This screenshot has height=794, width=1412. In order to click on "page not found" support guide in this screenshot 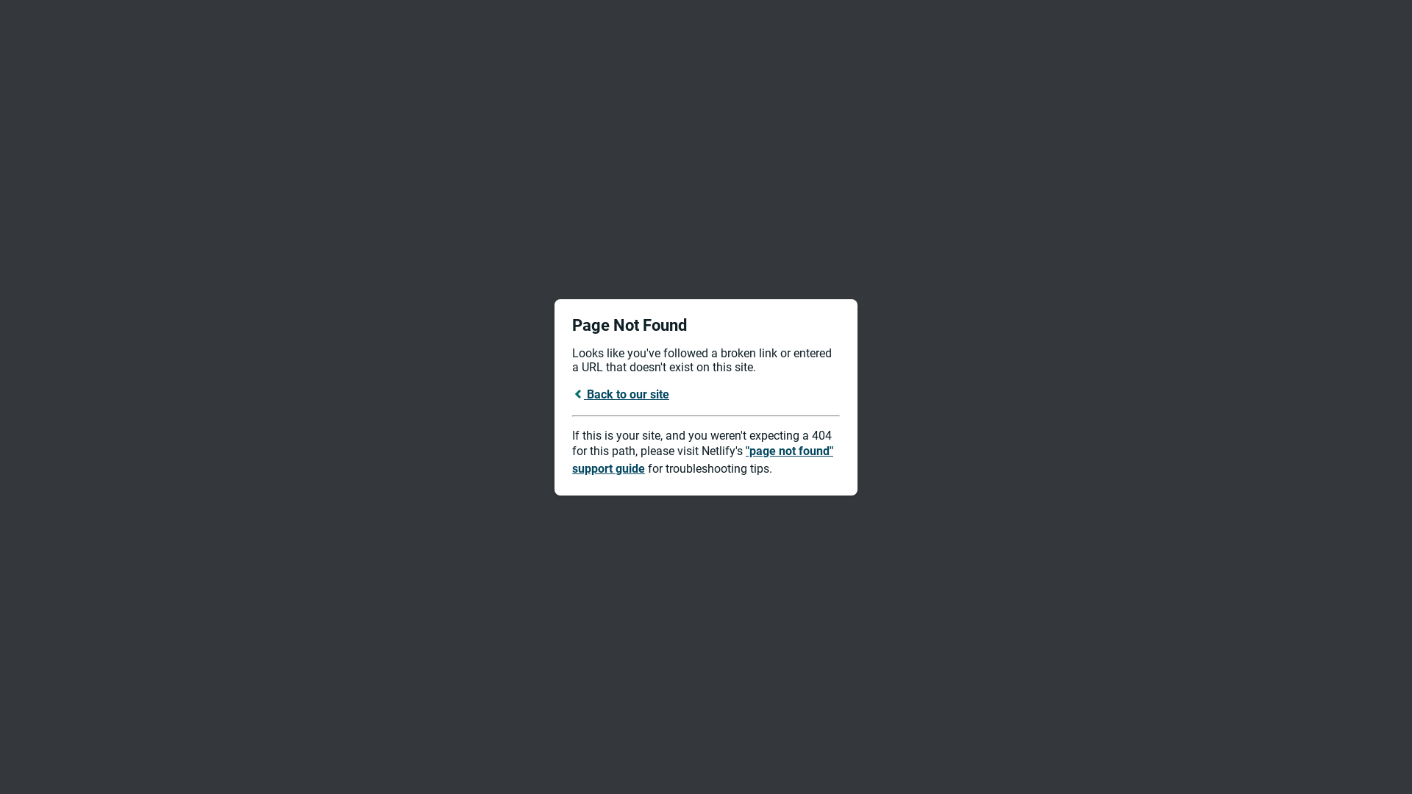, I will do `click(703, 460)`.